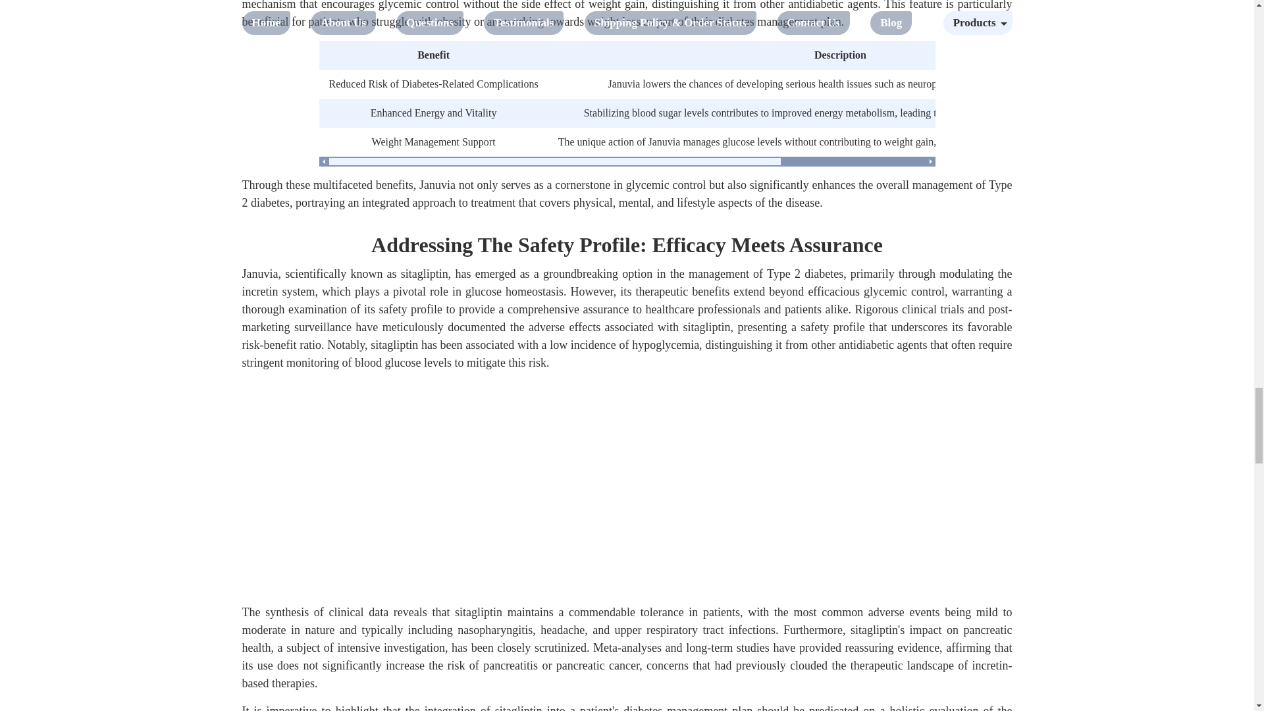 Image resolution: width=1264 pixels, height=711 pixels. I want to click on video, so click(627, 488).